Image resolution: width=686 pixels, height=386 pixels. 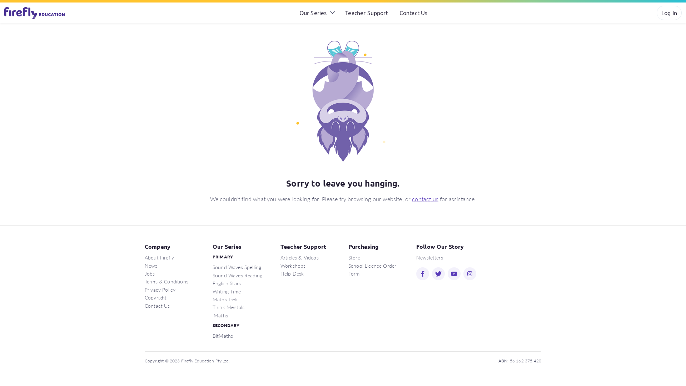 I want to click on About Firefly, so click(x=159, y=257).